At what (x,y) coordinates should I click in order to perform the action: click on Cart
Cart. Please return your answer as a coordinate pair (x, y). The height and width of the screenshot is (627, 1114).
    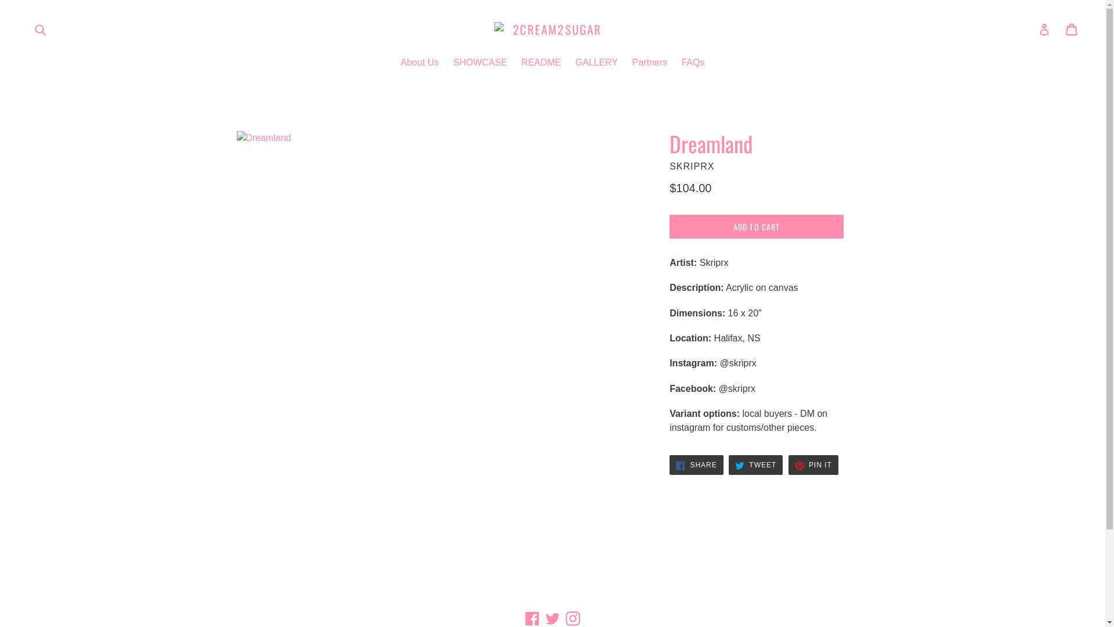
    Looking at the image, I should click on (1072, 30).